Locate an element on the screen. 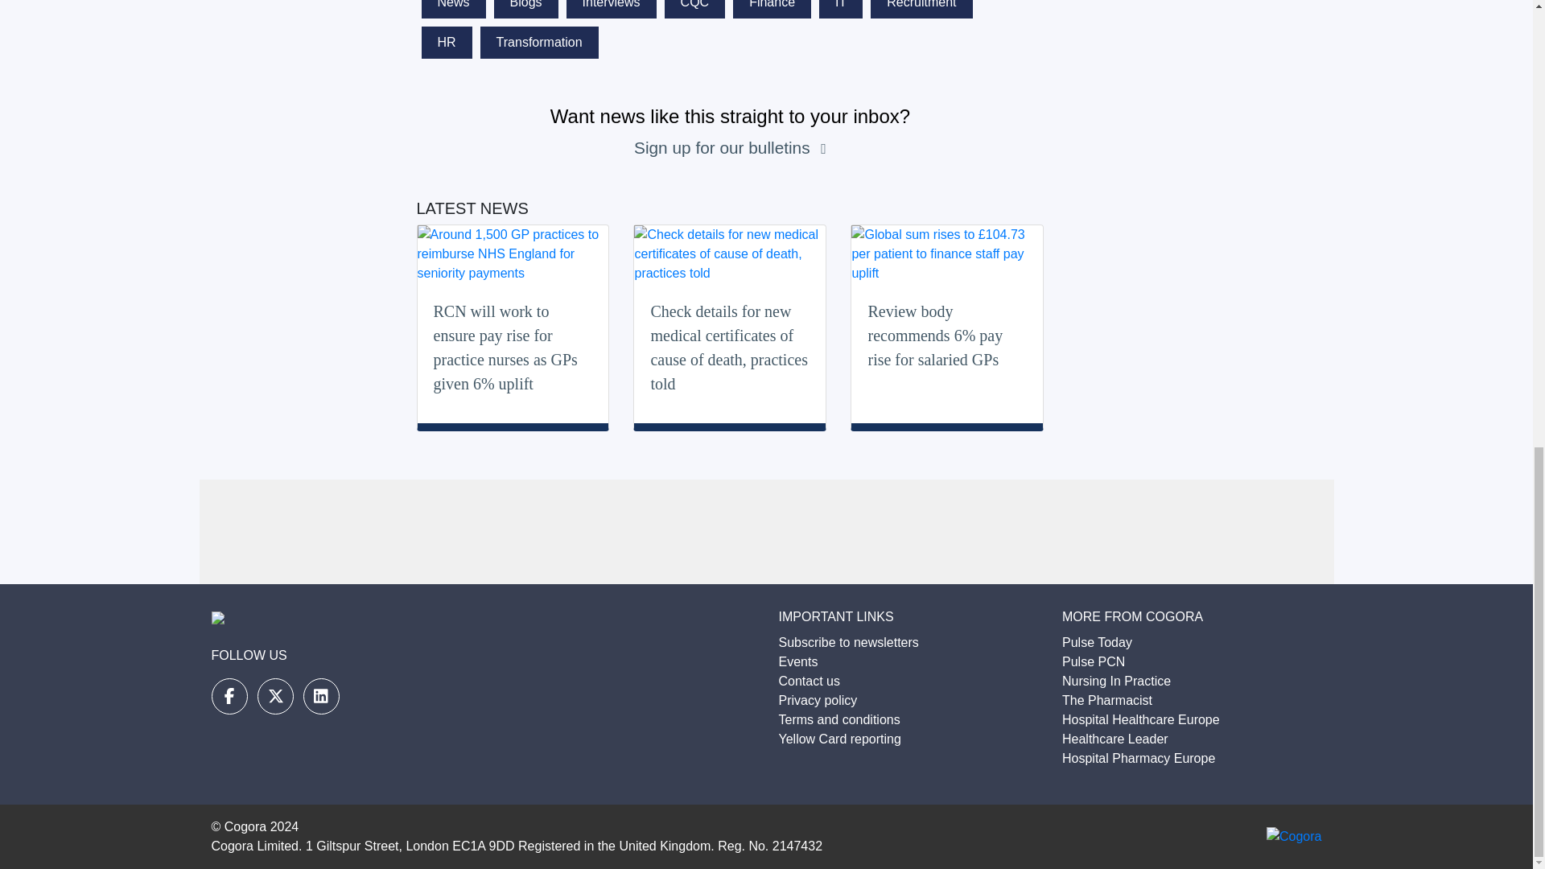  Sign up for our bulletins is located at coordinates (723, 147).